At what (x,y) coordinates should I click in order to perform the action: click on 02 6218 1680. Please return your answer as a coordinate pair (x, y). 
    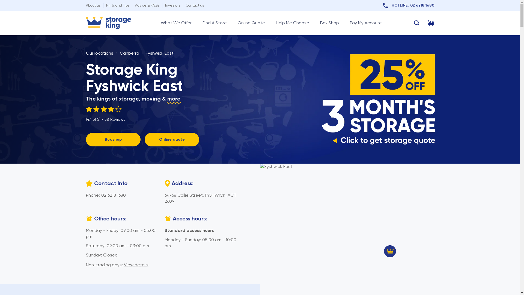
    Looking at the image, I should click on (113, 195).